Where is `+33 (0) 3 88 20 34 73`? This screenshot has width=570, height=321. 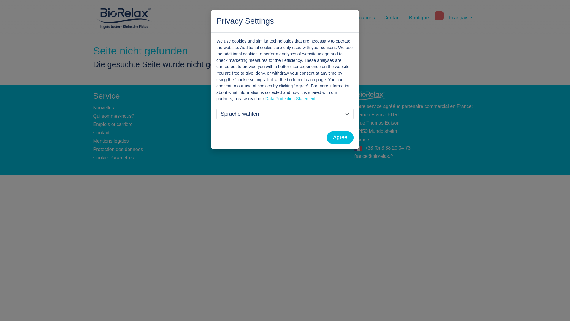 +33 (0) 3 88 20 34 73 is located at coordinates (388, 148).